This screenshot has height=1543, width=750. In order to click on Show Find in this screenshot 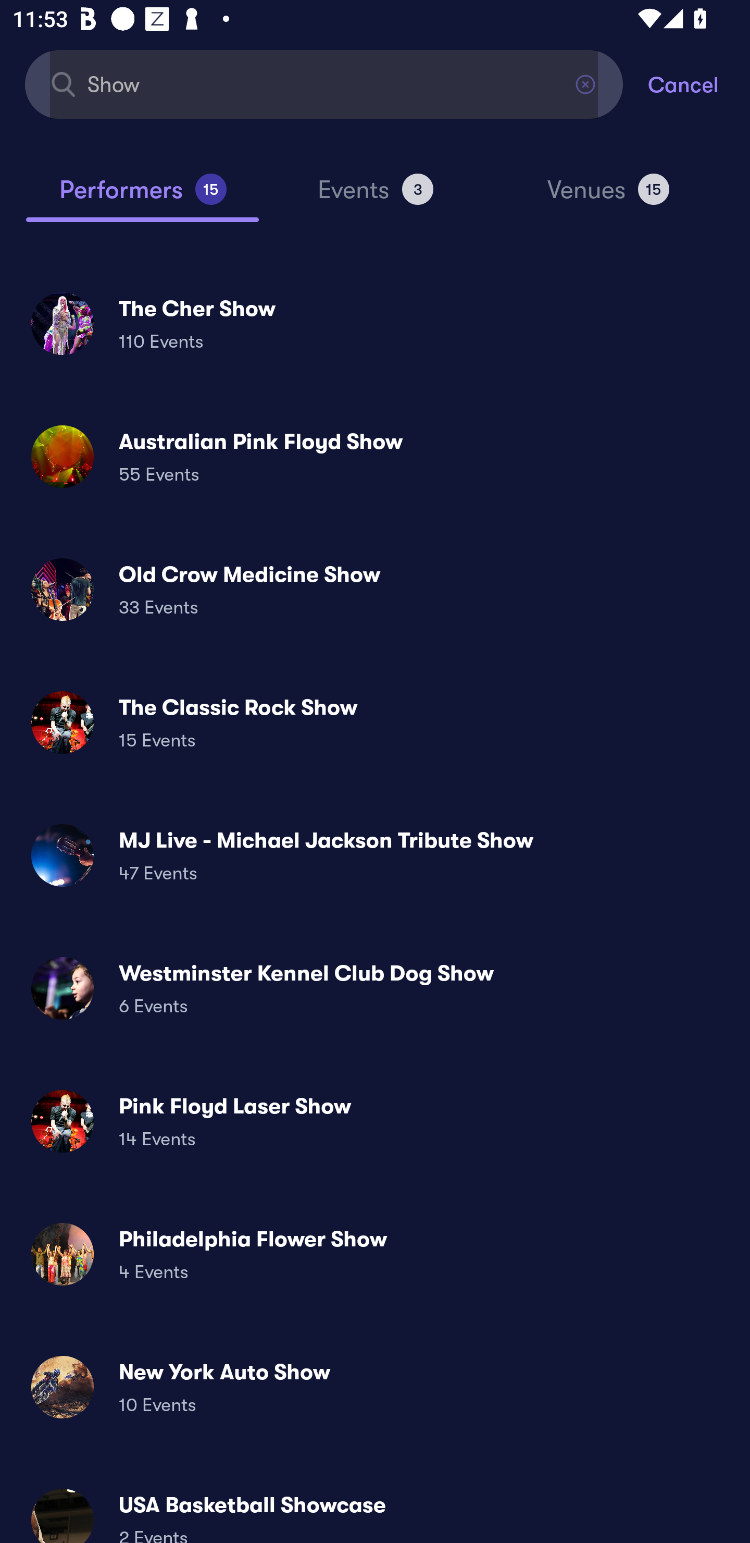, I will do `click(324, 83)`.